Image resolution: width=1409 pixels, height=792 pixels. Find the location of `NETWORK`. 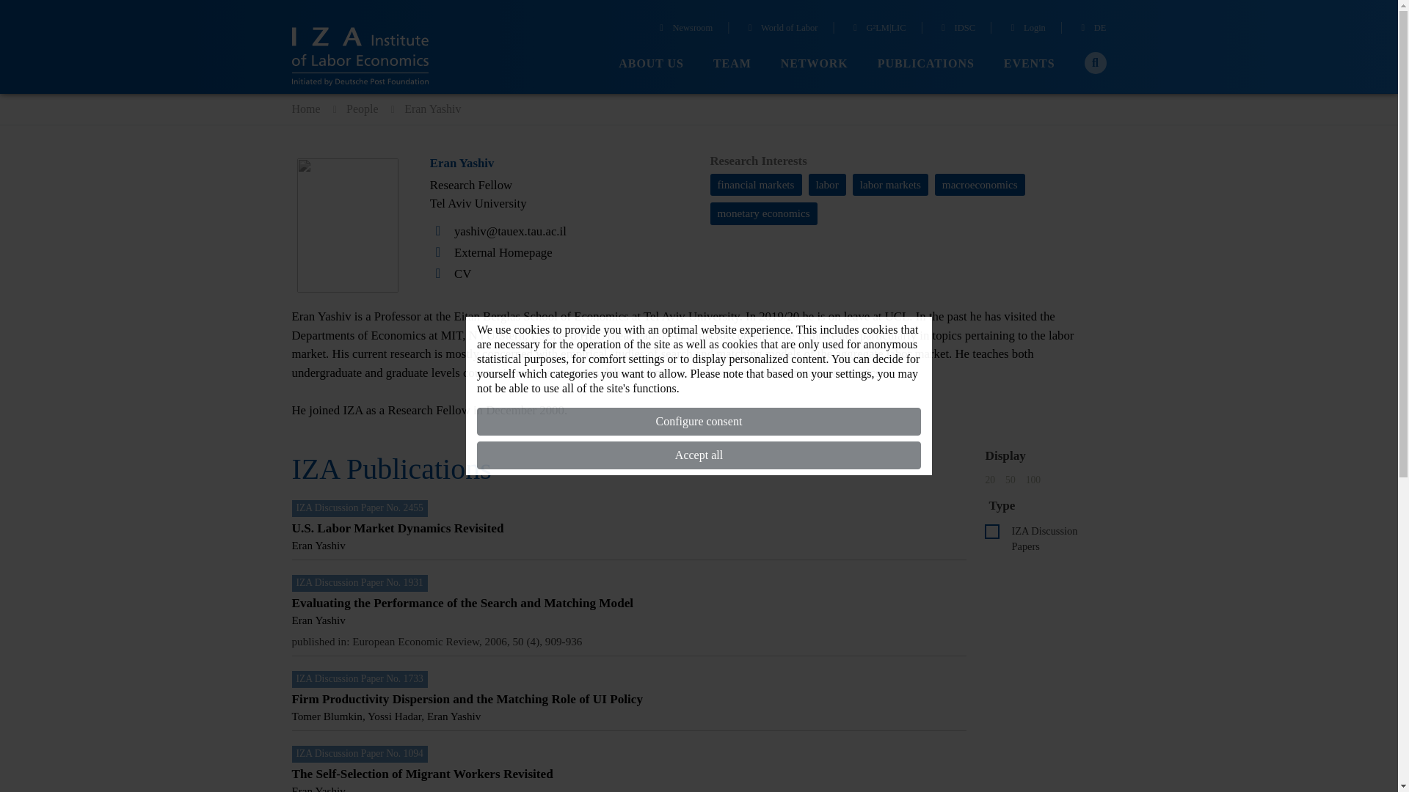

NETWORK is located at coordinates (814, 64).